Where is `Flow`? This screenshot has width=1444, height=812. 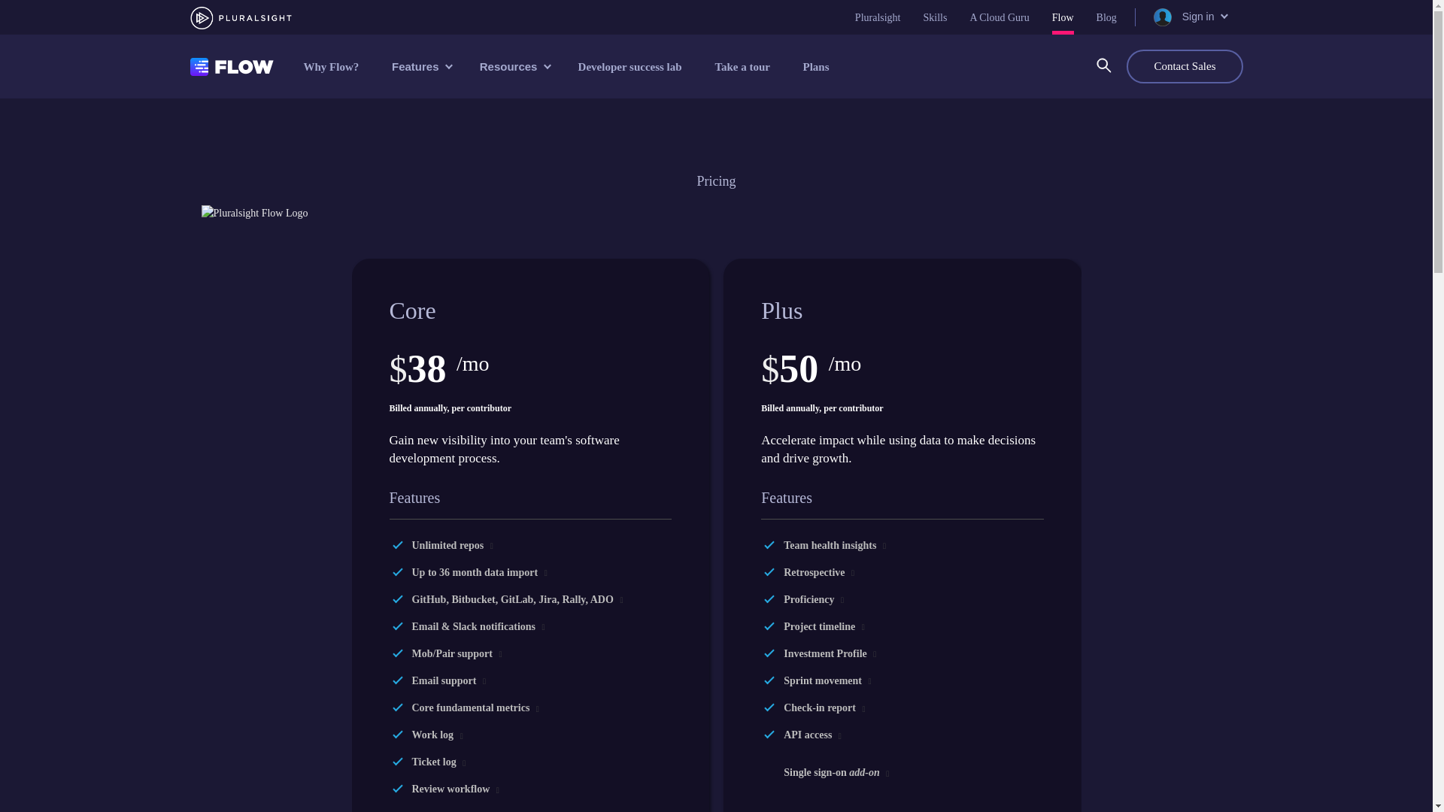 Flow is located at coordinates (1063, 17).